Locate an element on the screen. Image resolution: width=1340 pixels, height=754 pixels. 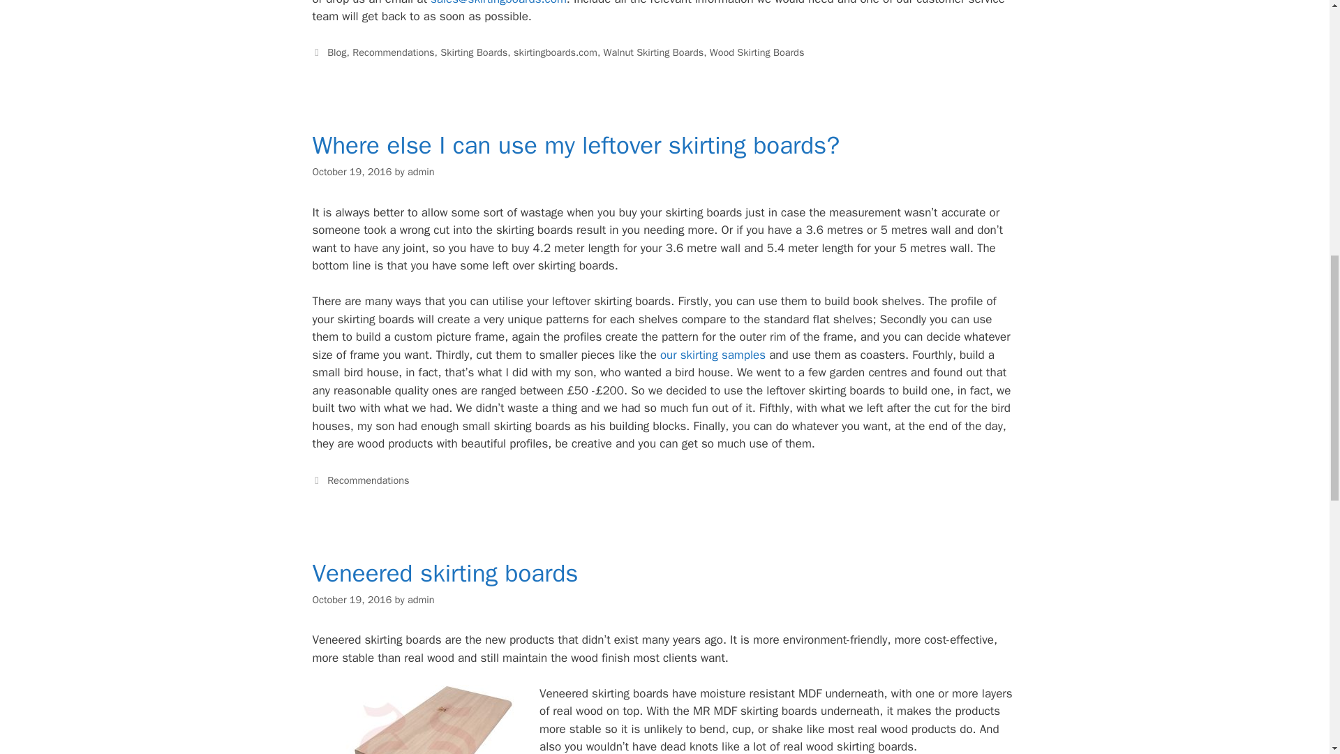
Scroll back to top is located at coordinates (1295, 663).